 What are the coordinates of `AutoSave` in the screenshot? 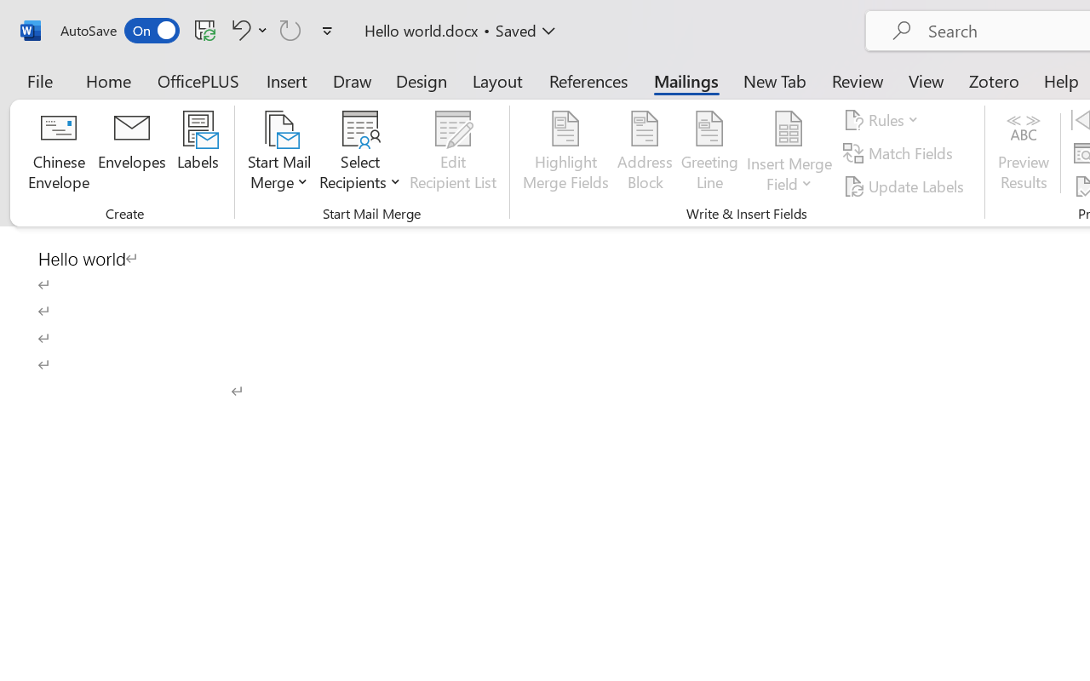 It's located at (119, 31).